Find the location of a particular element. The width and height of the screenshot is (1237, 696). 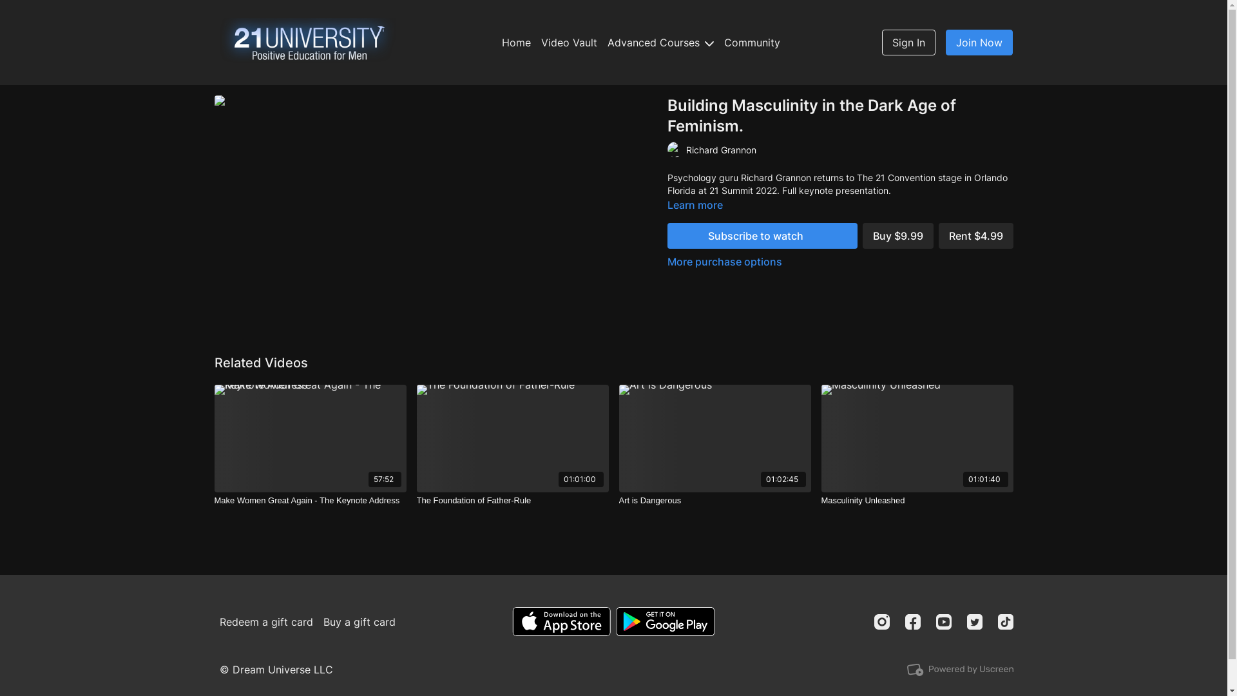

Video Vault is located at coordinates (570, 43).